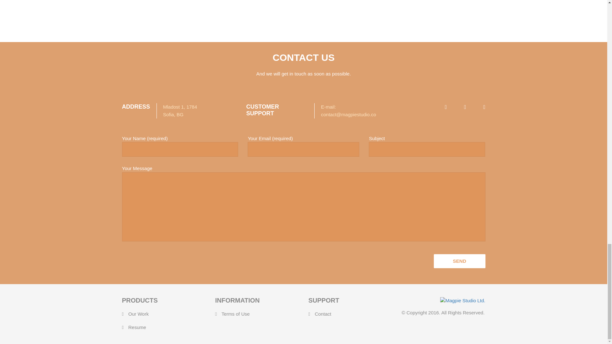 The image size is (612, 344). Describe the element at coordinates (266, 2) in the screenshot. I see `Ten Touch` at that location.